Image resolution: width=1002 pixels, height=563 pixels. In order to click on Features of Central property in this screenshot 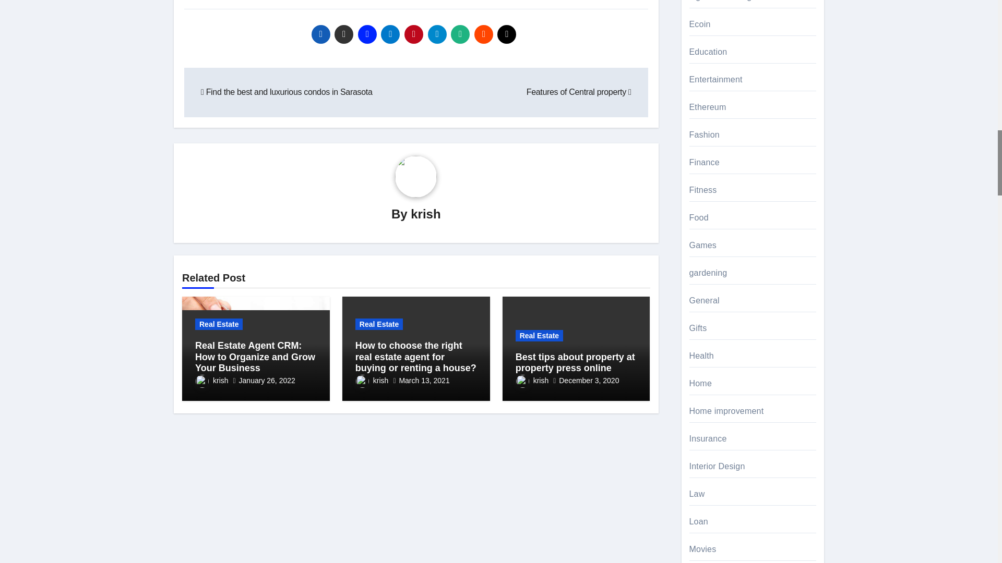, I will do `click(579, 92)`.